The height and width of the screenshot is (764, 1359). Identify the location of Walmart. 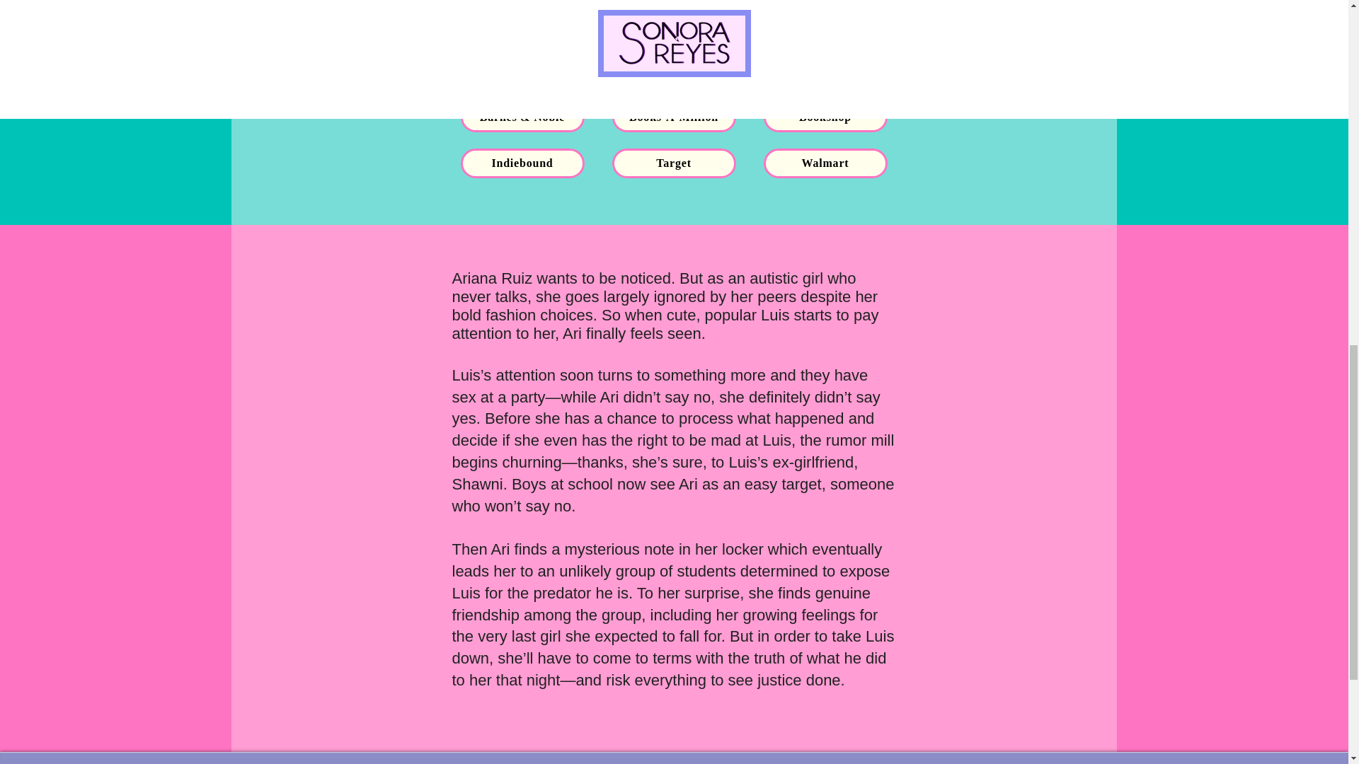
(825, 163).